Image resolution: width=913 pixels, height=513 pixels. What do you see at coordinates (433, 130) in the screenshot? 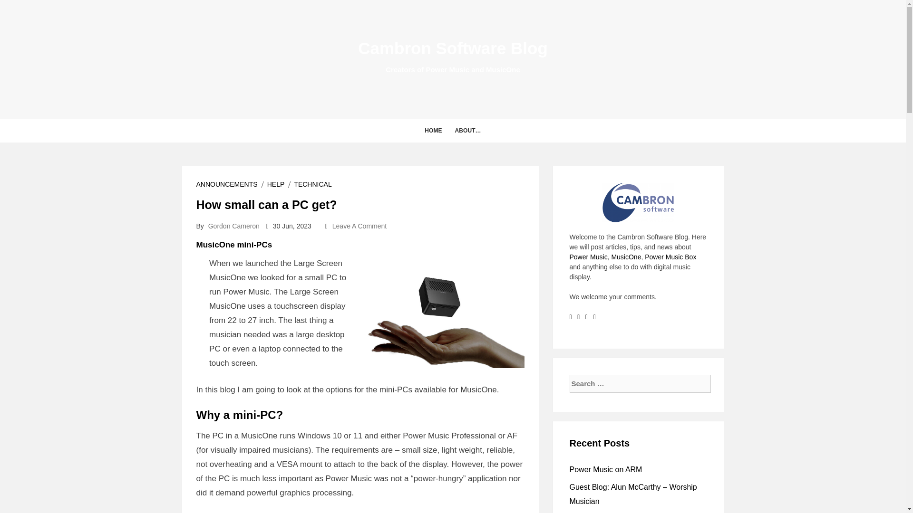
I see `HOME` at bounding box center [433, 130].